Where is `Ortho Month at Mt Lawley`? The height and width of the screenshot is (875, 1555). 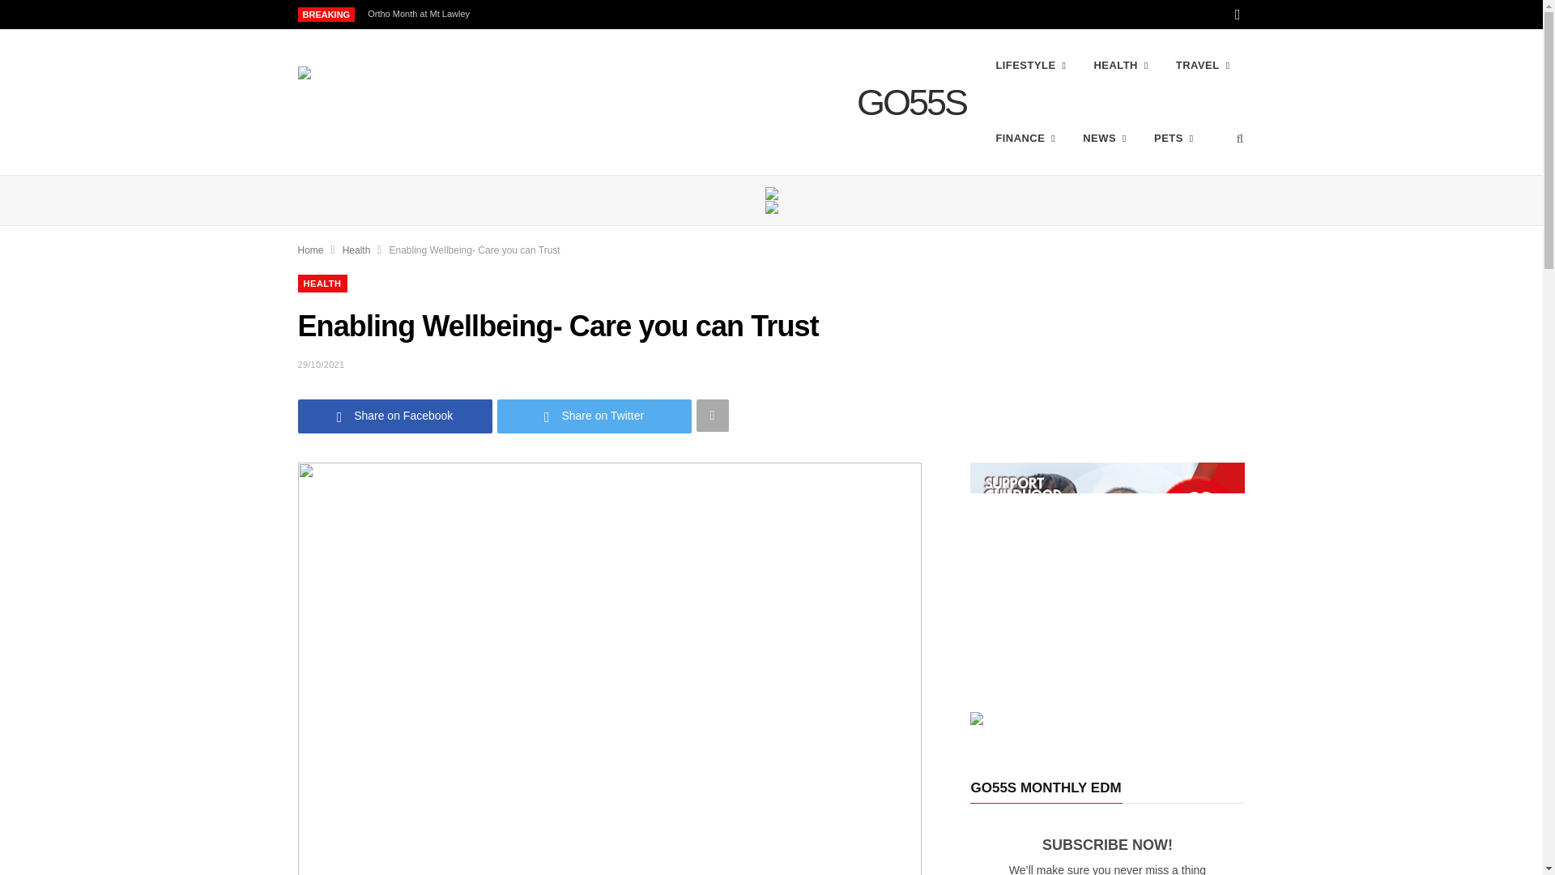 Ortho Month at Mt Lawley is located at coordinates (422, 13).